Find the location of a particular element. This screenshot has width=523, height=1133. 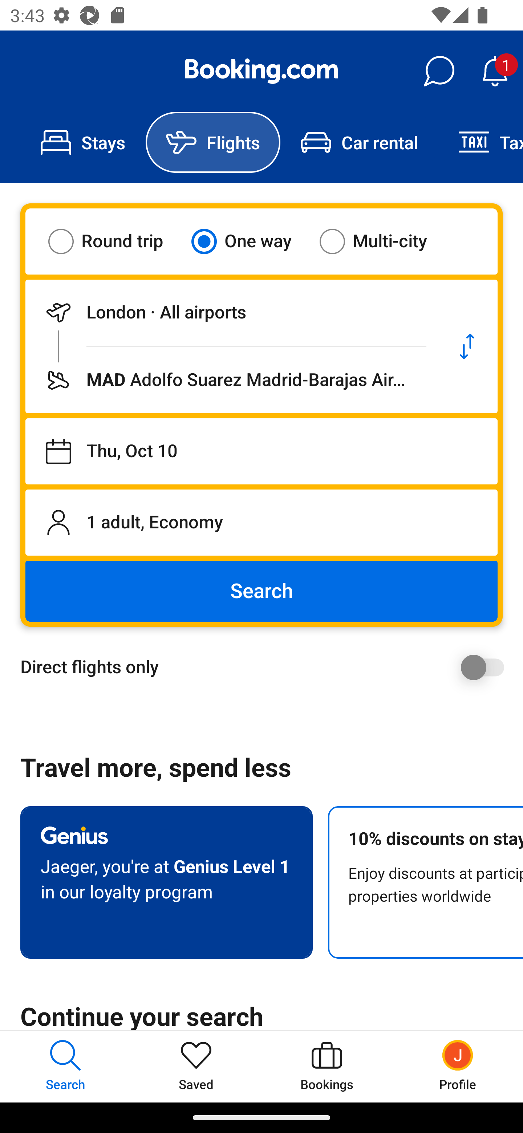

Messages is located at coordinates (439, 71).